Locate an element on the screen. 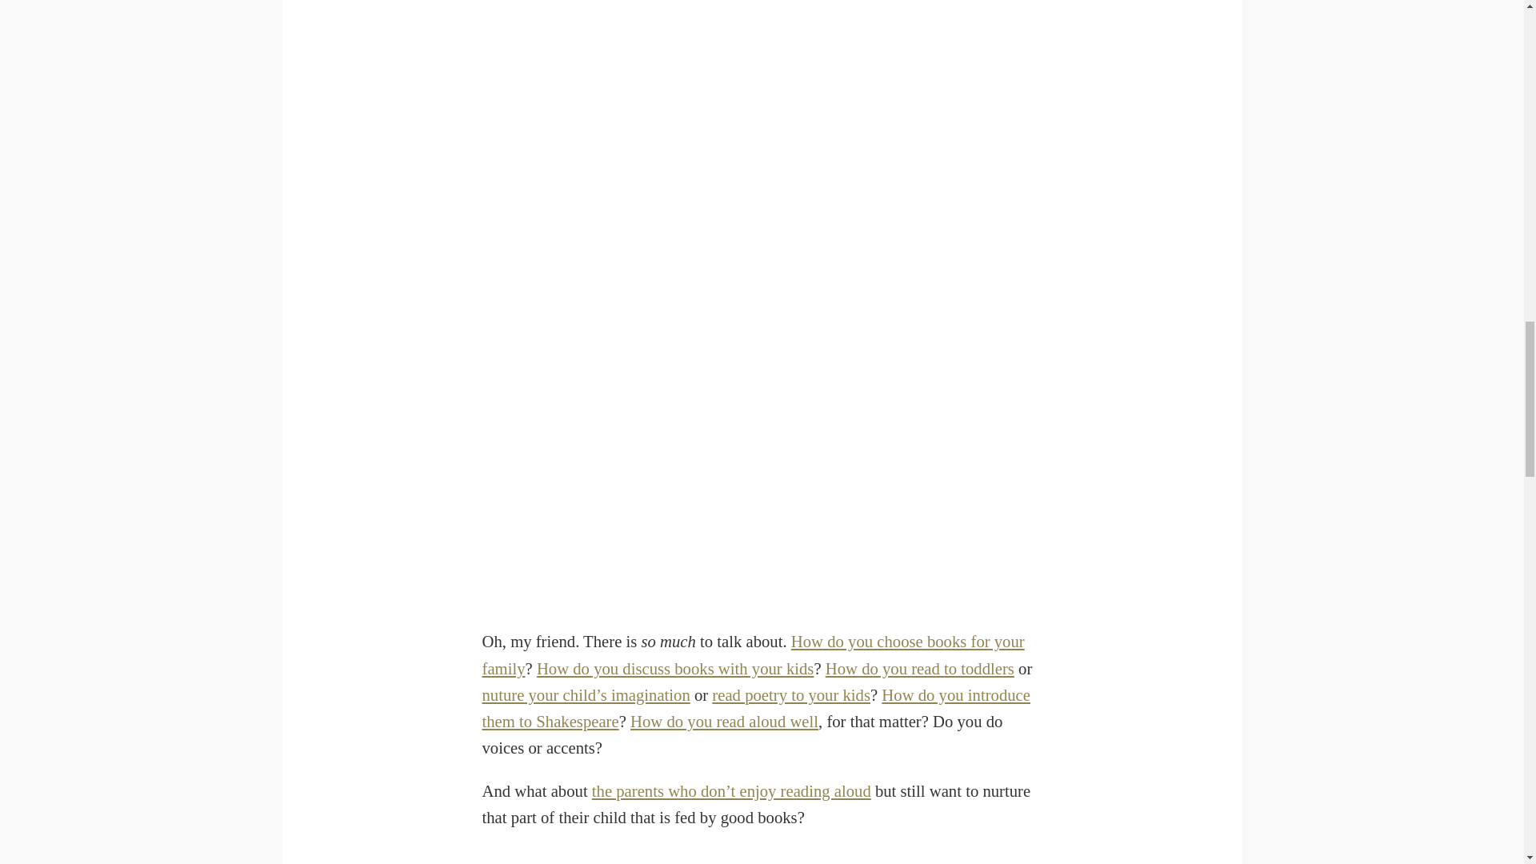 This screenshot has height=864, width=1536. How do you read to toddlers is located at coordinates (920, 669).